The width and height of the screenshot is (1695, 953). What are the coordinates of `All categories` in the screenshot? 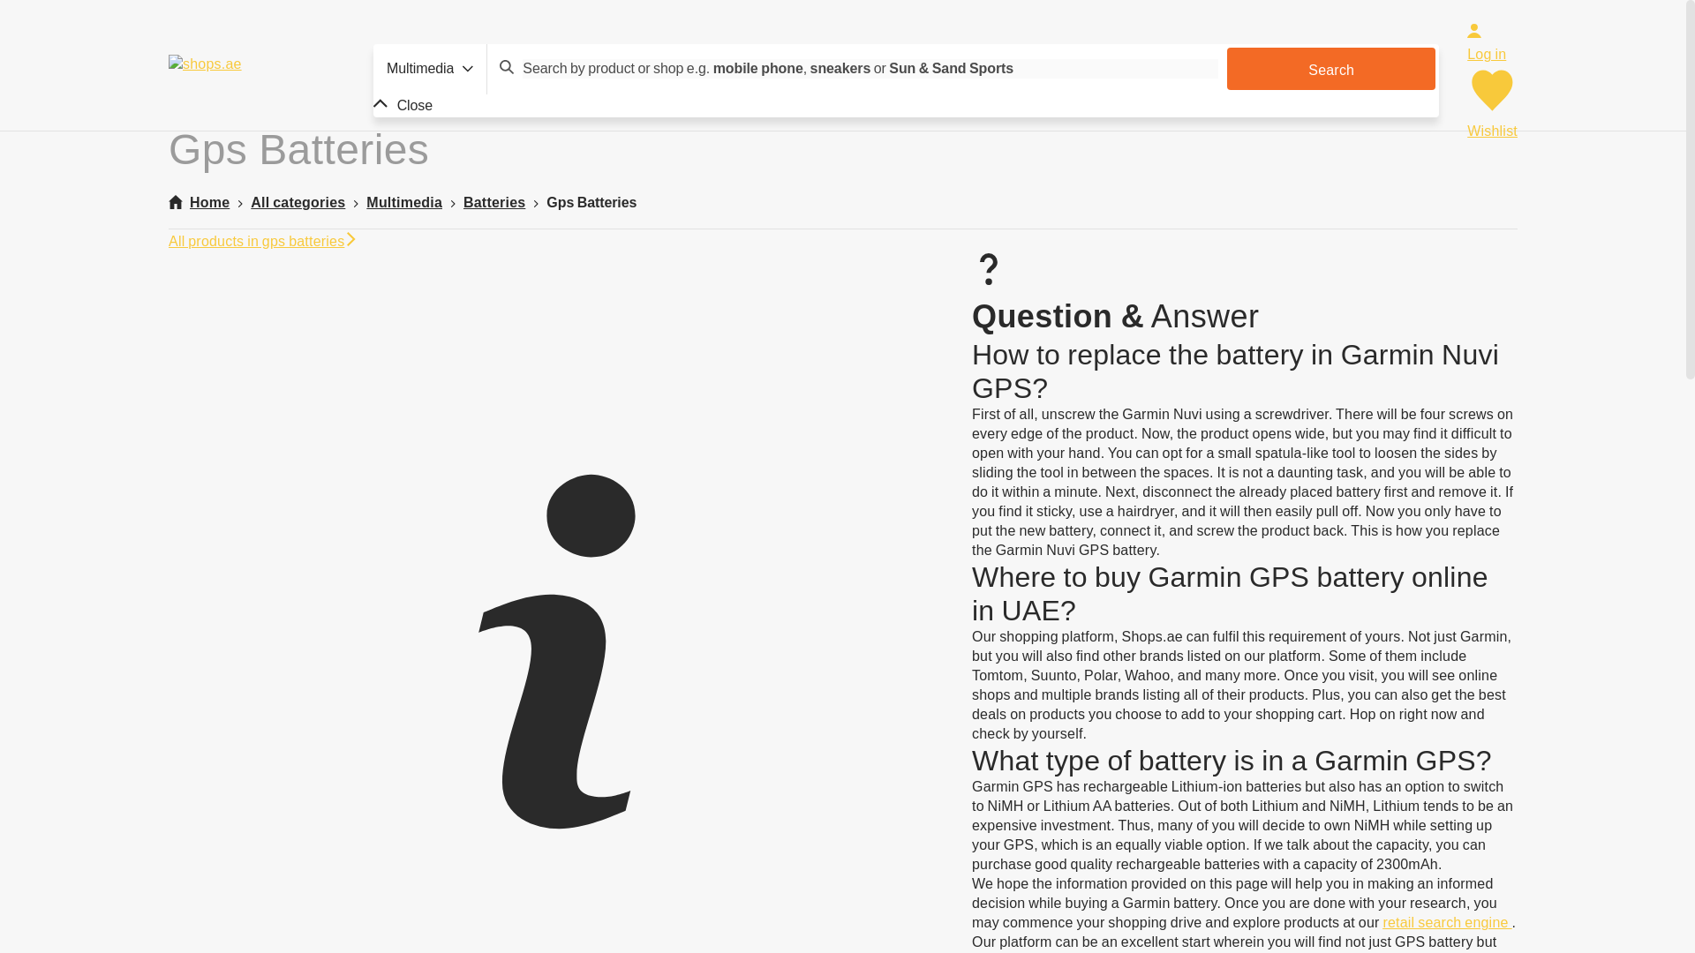 It's located at (298, 202).